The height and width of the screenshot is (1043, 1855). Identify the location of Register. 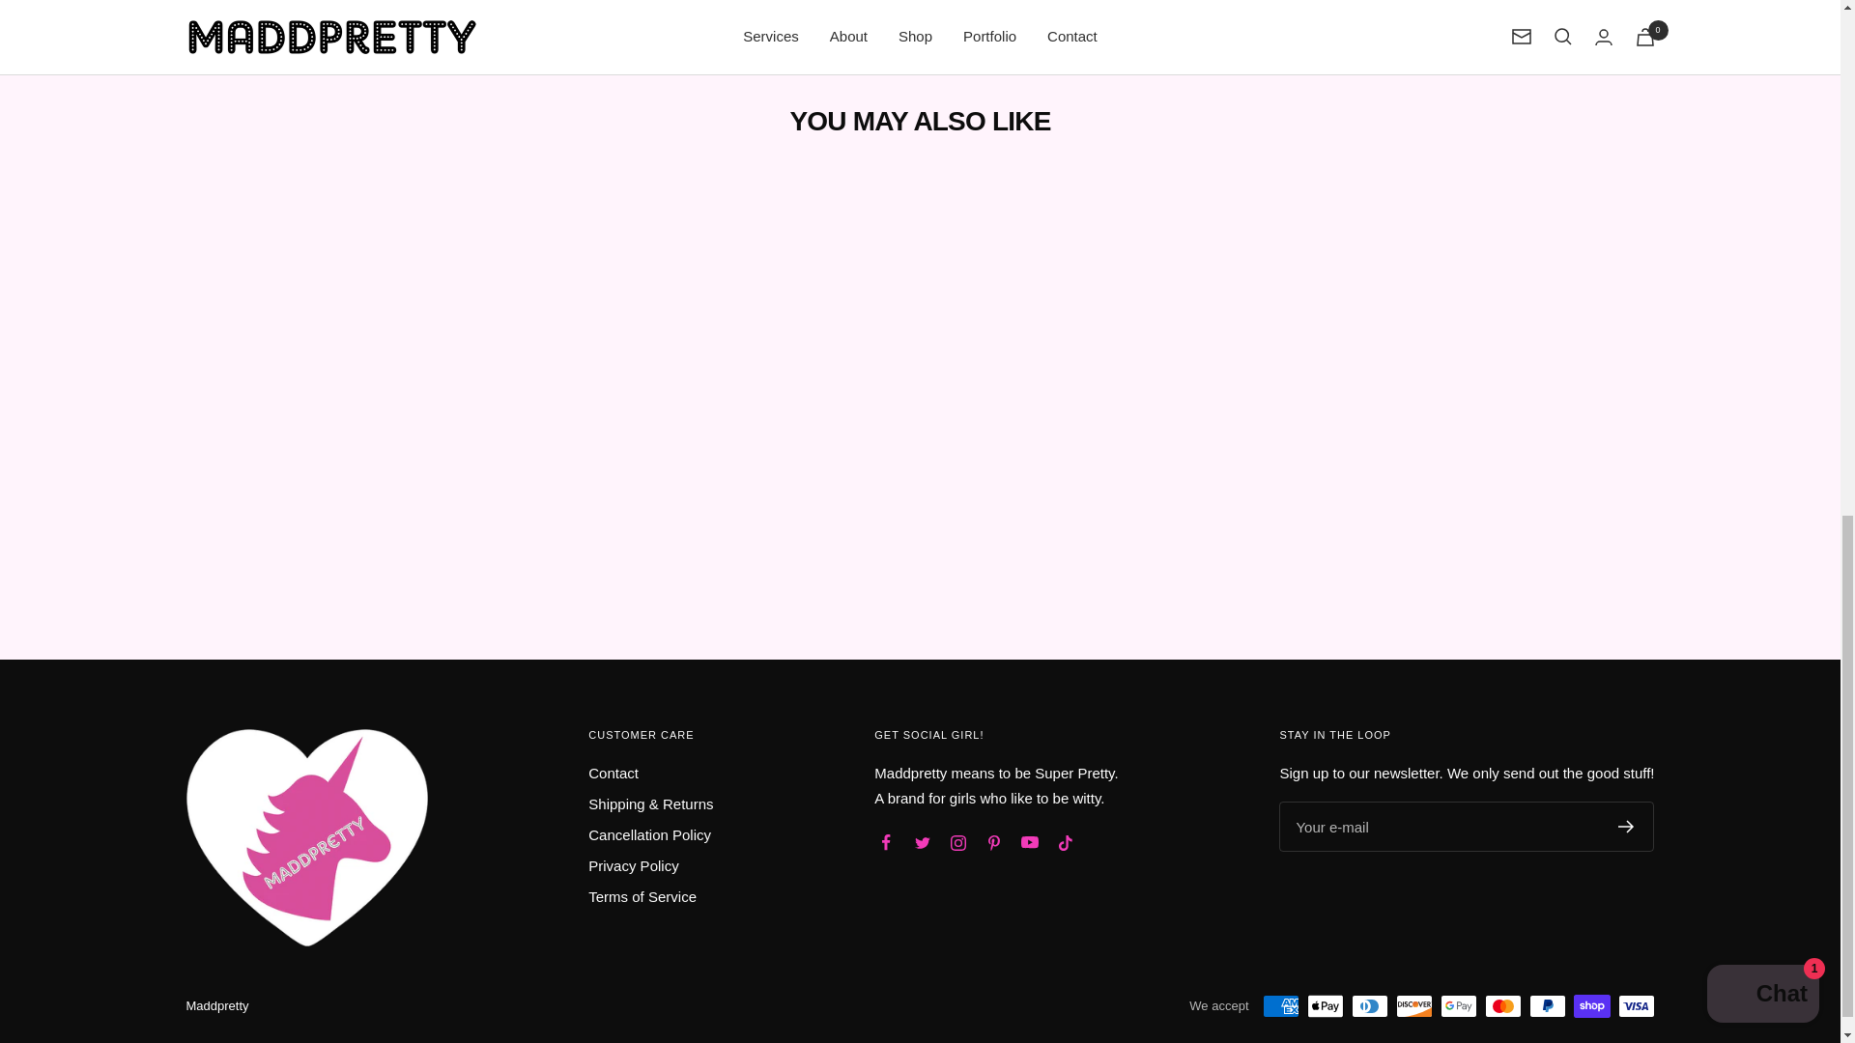
(1625, 826).